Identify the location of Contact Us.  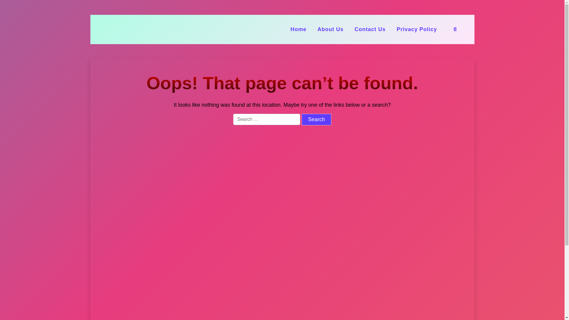
(370, 29).